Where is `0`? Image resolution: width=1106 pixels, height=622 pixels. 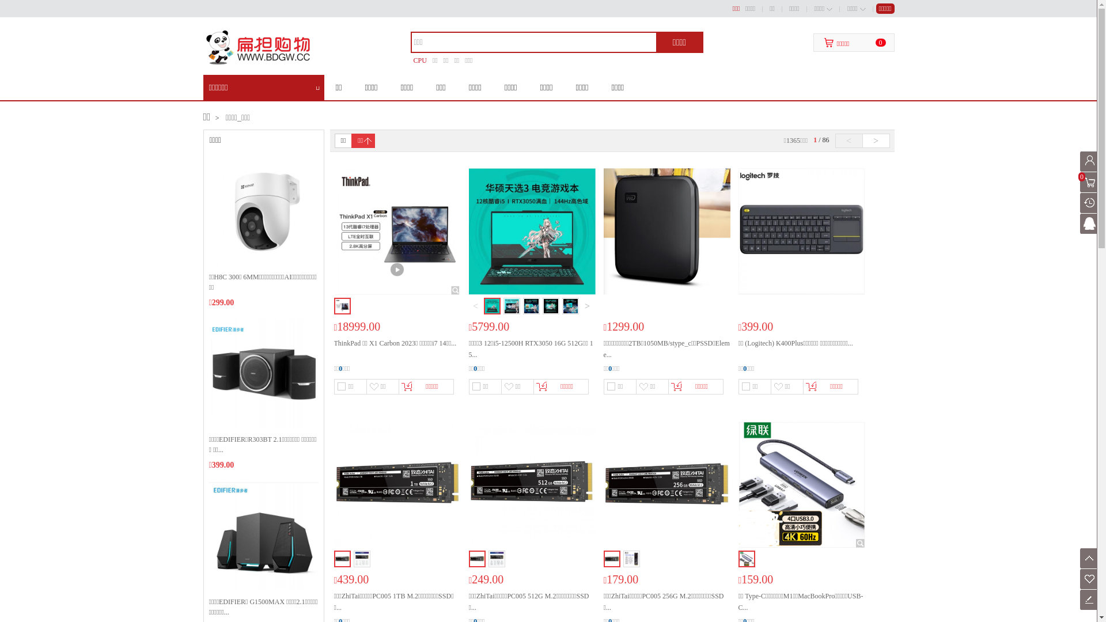 0 is located at coordinates (745, 369).